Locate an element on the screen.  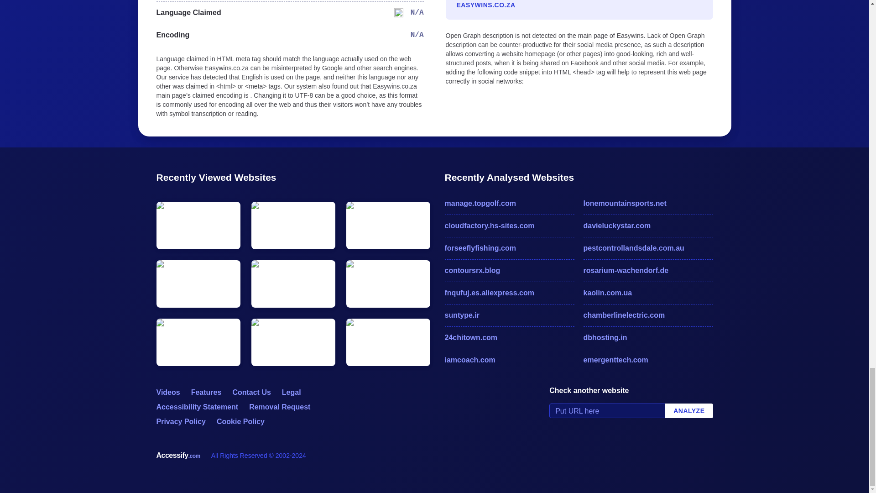
emergenttech.com is located at coordinates (648, 360).